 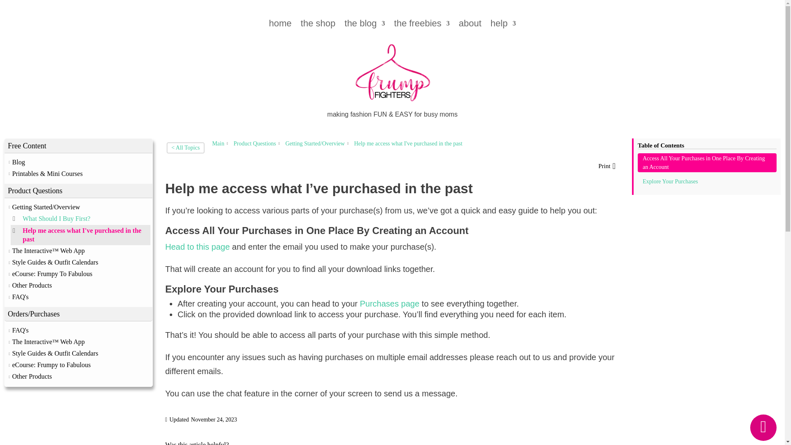 I want to click on home, so click(x=280, y=25).